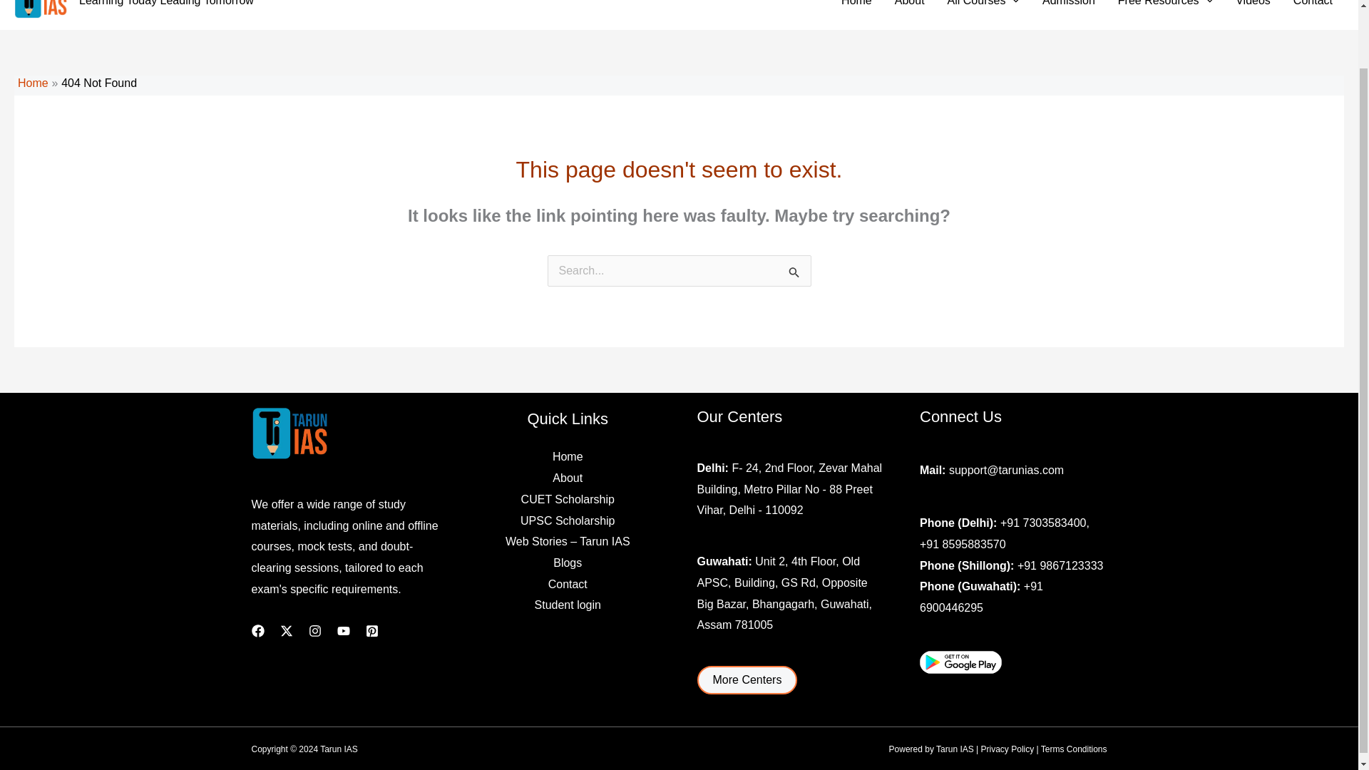 The height and width of the screenshot is (770, 1369). I want to click on Videos, so click(1252, 6).